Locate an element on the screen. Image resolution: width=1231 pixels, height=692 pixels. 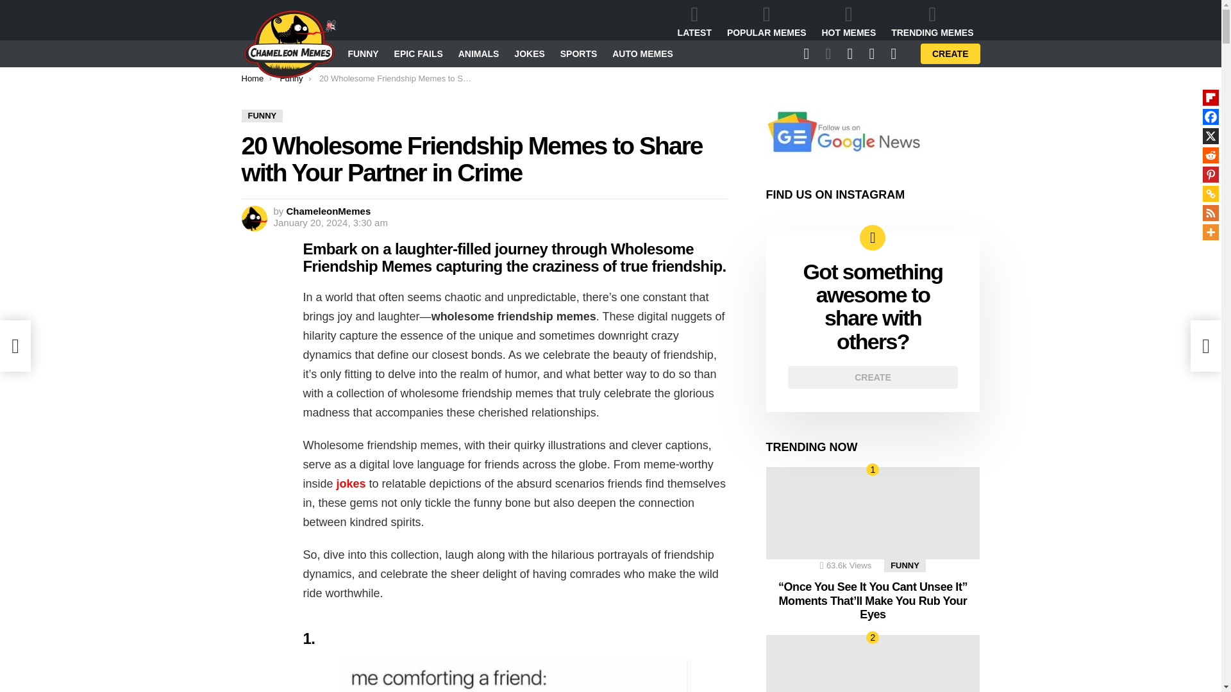
CREATE is located at coordinates (950, 54).